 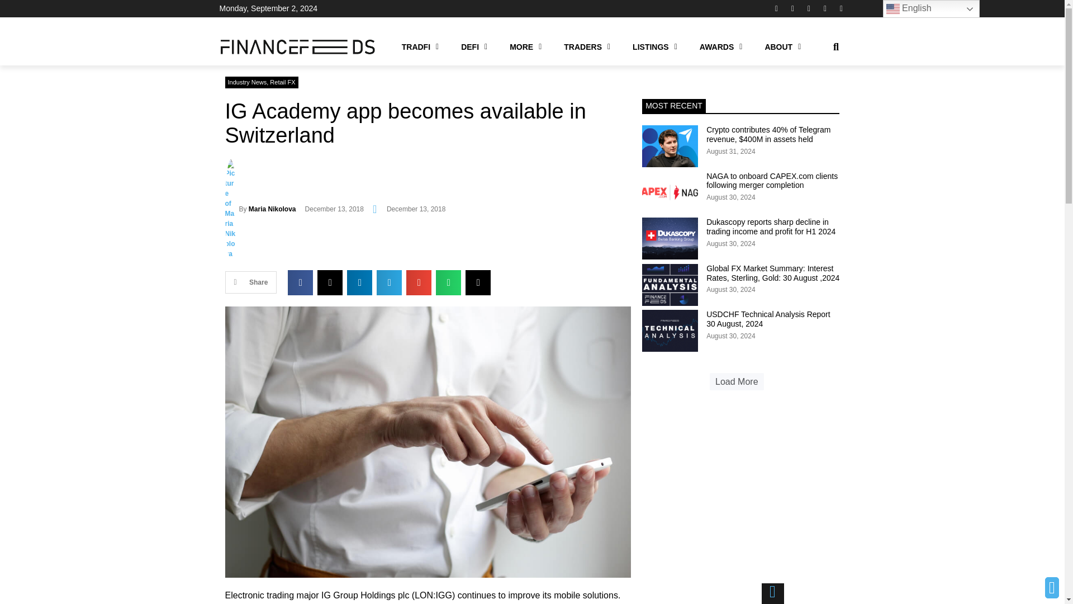 What do you see at coordinates (420, 46) in the screenshot?
I see `TRADFI` at bounding box center [420, 46].